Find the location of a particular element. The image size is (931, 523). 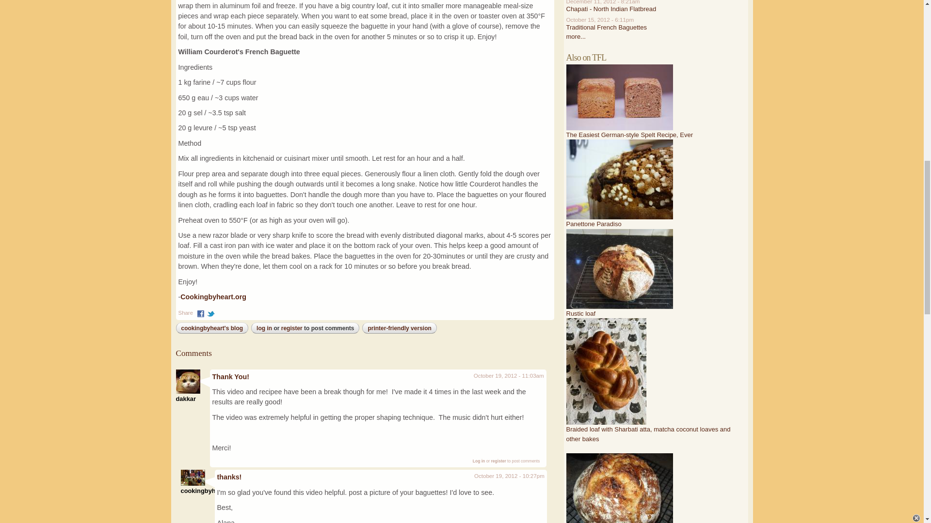

log in is located at coordinates (264, 328).